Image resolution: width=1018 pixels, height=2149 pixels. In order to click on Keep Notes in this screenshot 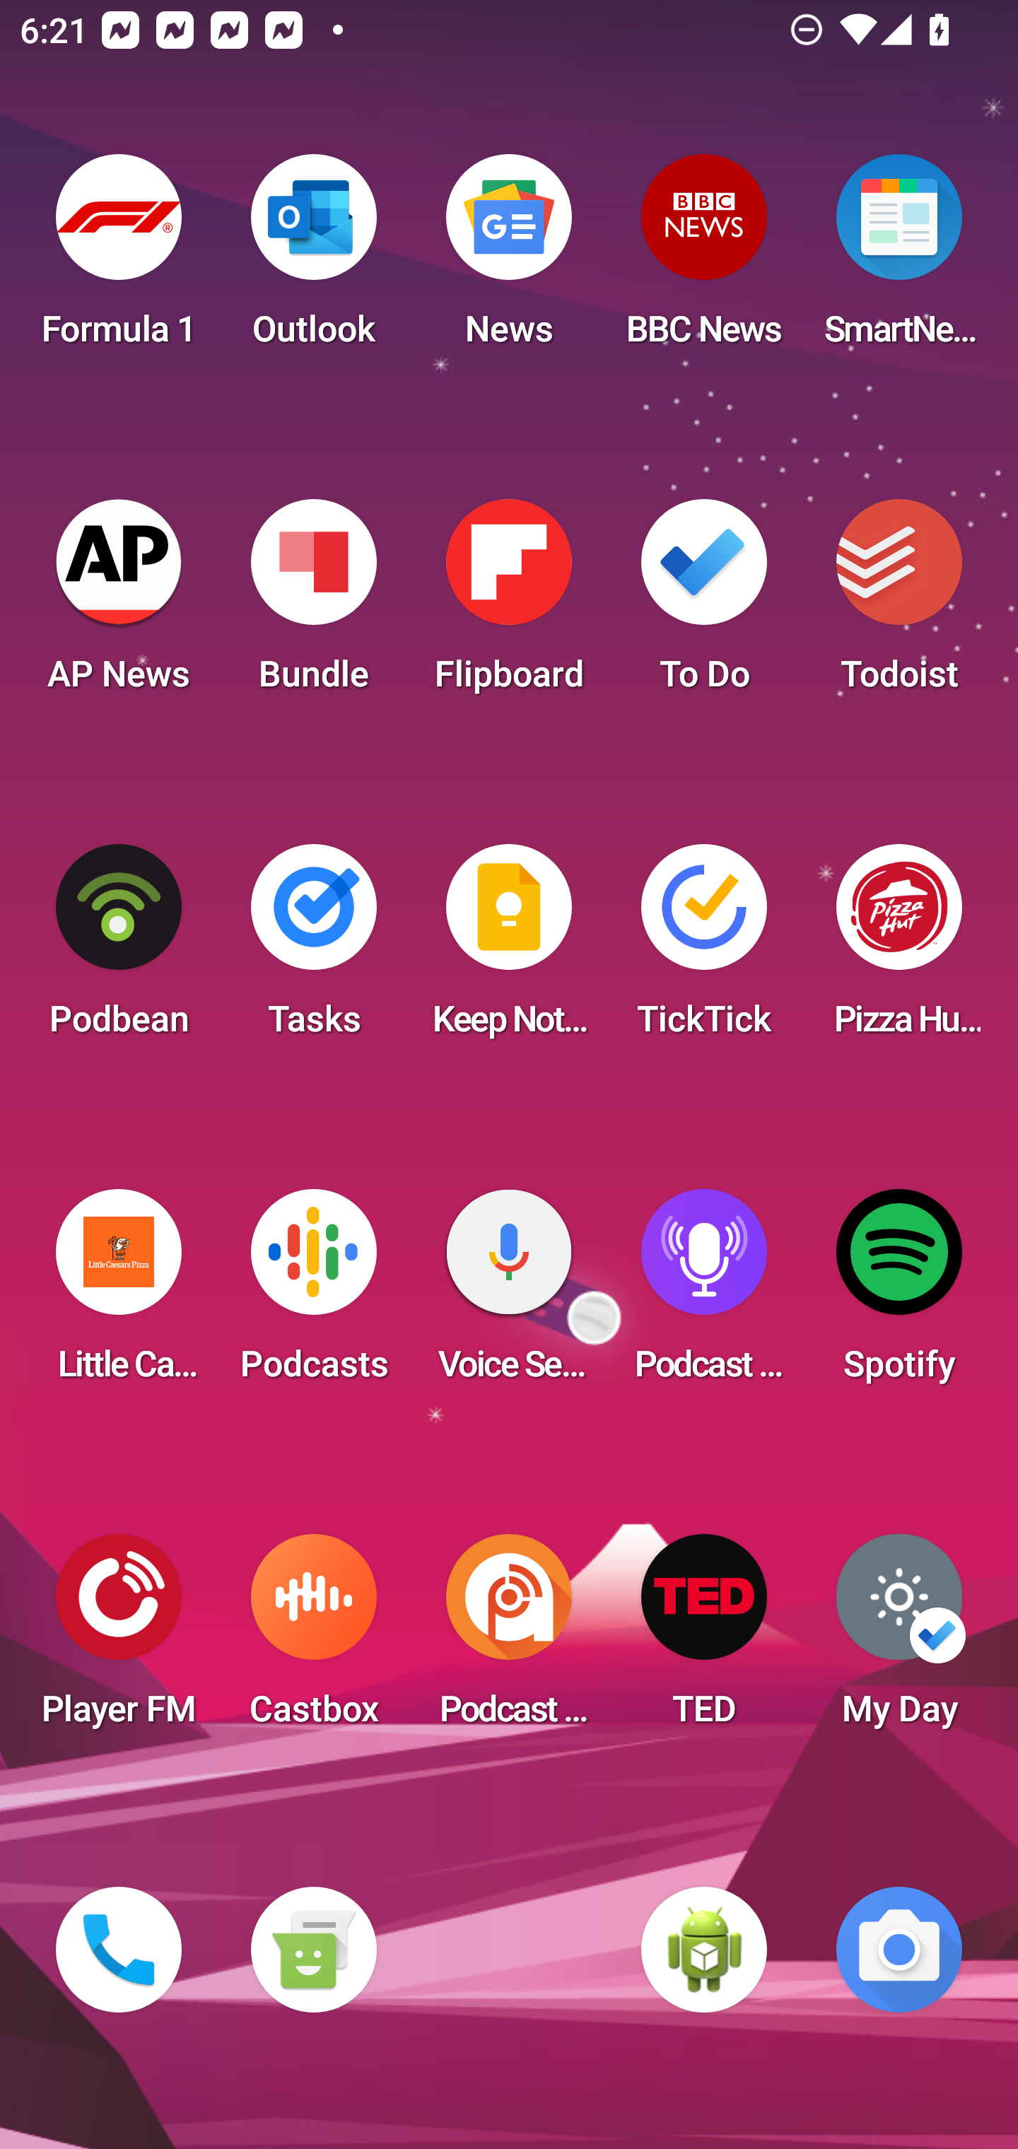, I will do `click(509, 949)`.